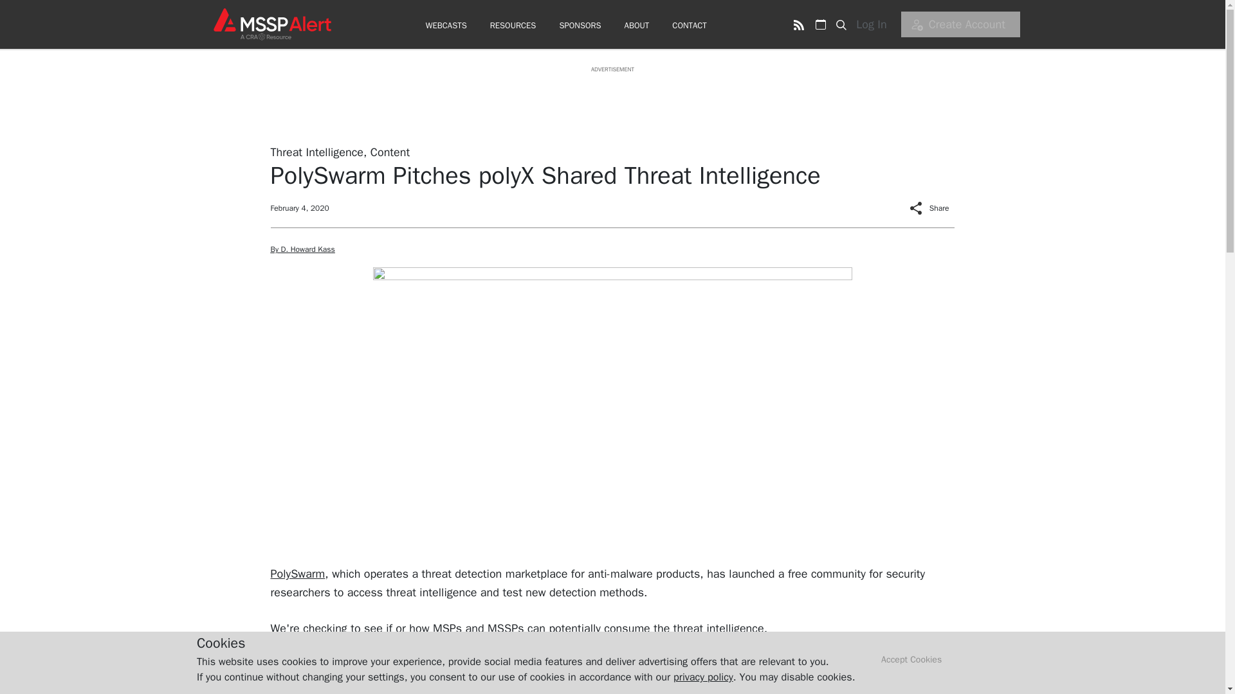  What do you see at coordinates (637, 26) in the screenshot?
I see `ABOUT` at bounding box center [637, 26].